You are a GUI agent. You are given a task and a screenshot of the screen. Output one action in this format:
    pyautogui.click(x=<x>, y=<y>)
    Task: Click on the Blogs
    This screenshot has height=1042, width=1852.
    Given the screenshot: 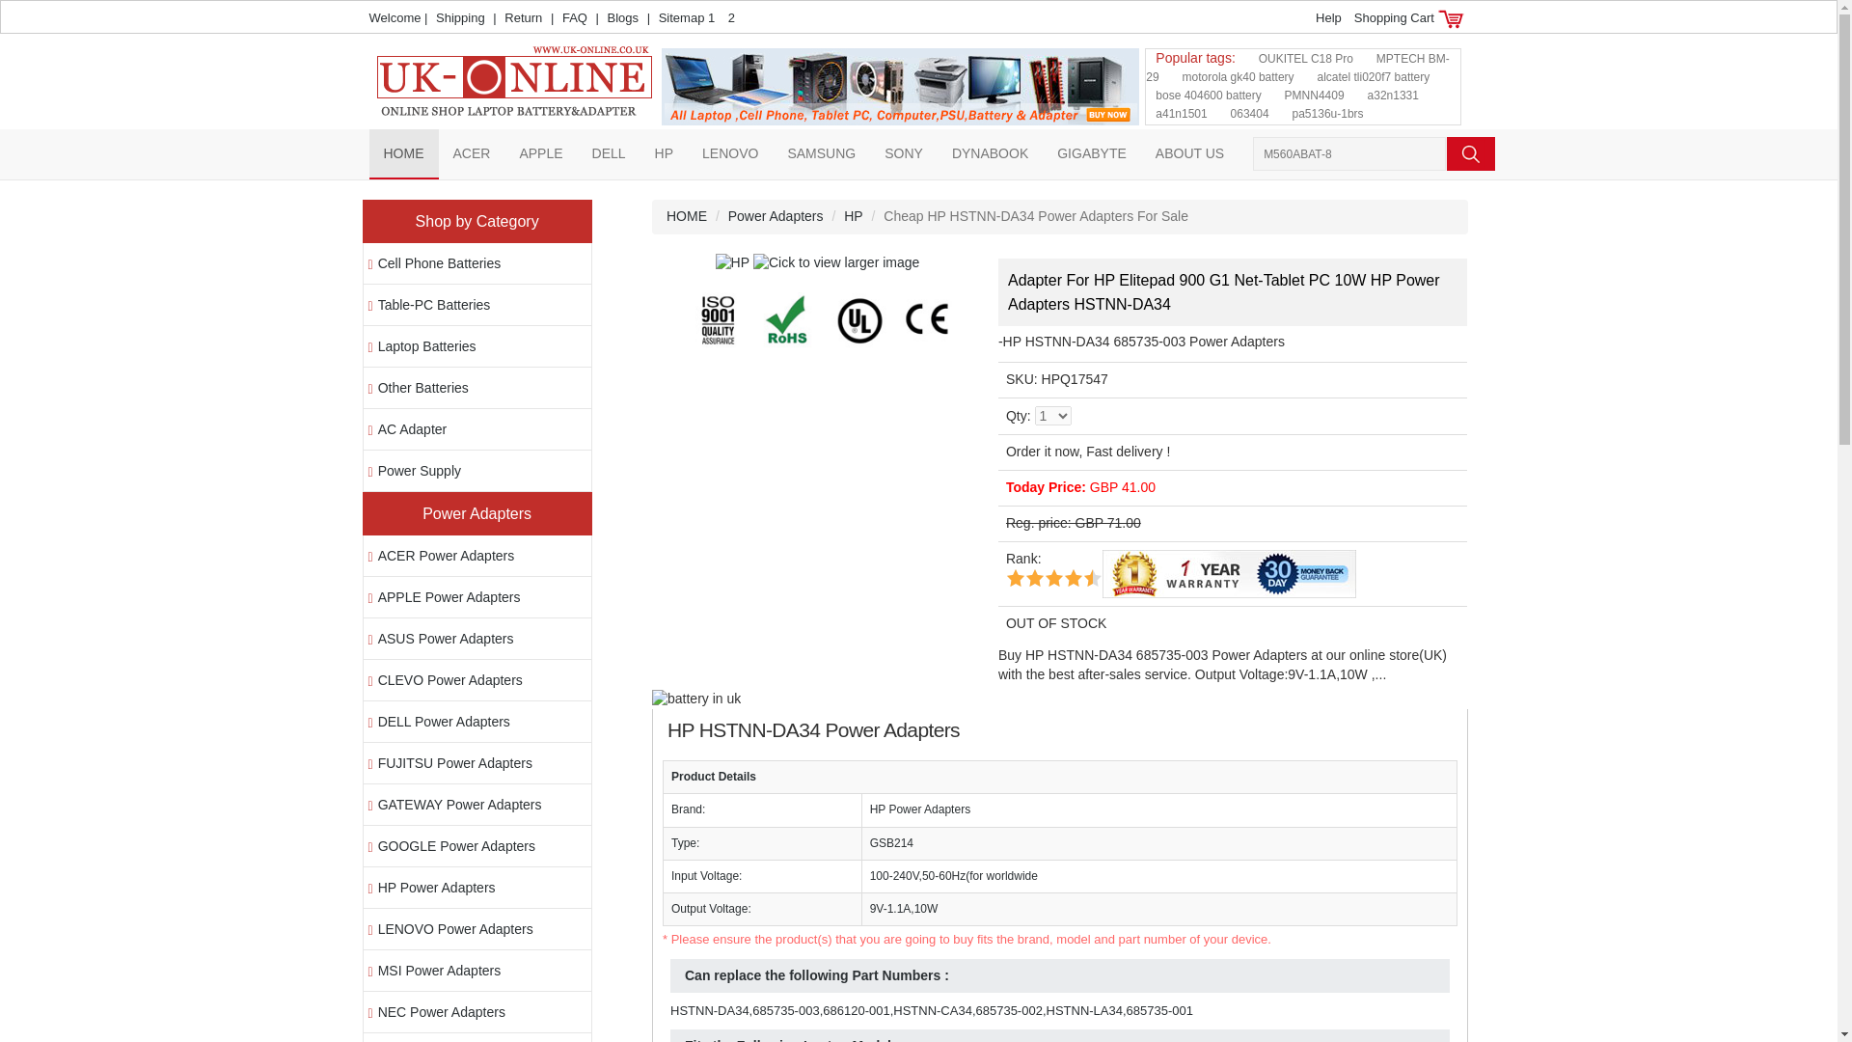 What is the action you would take?
    pyautogui.click(x=623, y=17)
    